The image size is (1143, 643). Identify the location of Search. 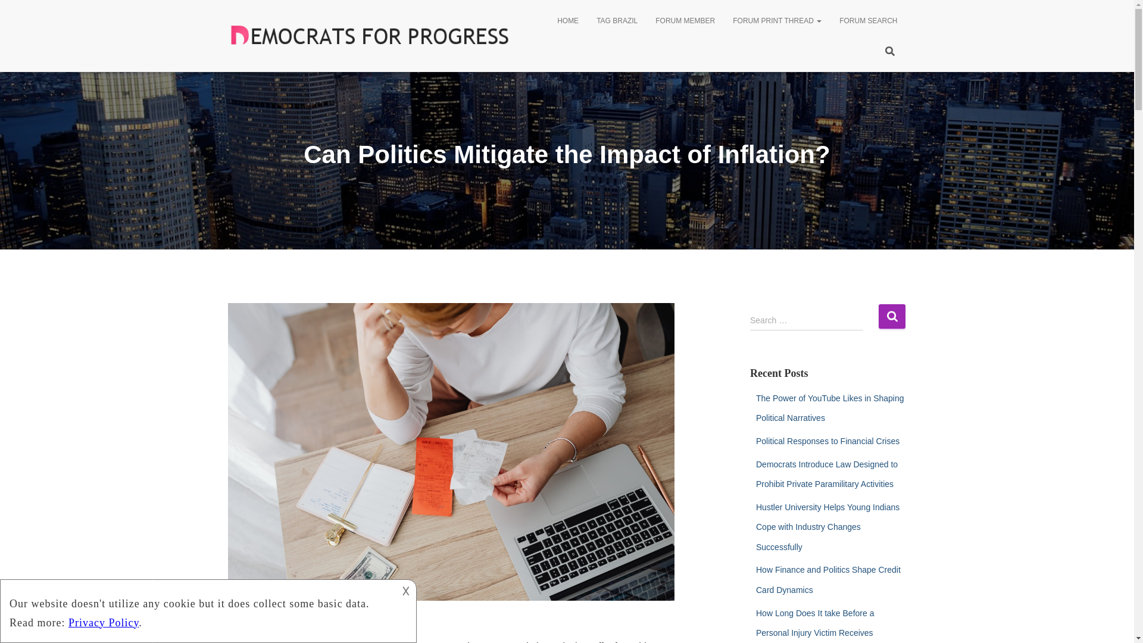
(892, 316).